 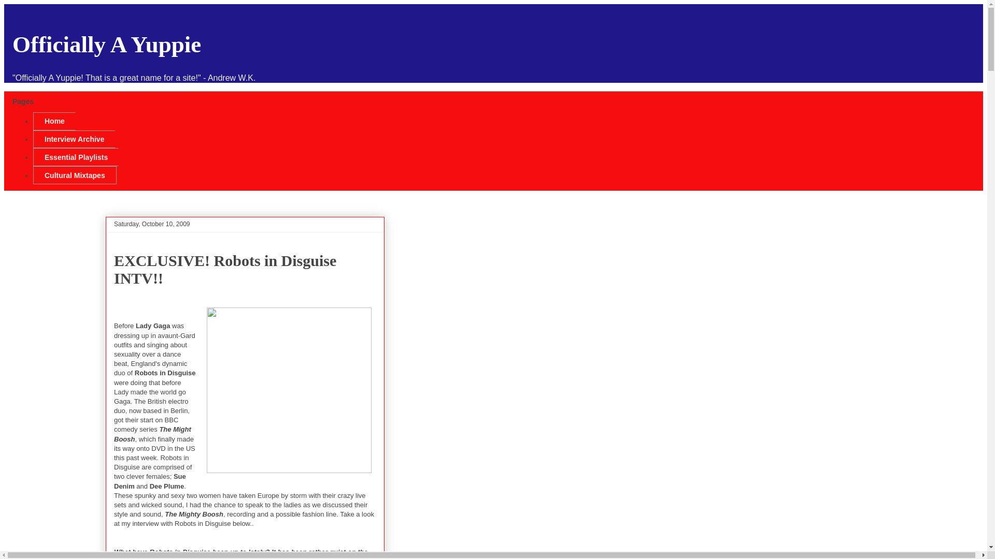 What do you see at coordinates (106, 45) in the screenshot?
I see `Officially A Yuppie` at bounding box center [106, 45].